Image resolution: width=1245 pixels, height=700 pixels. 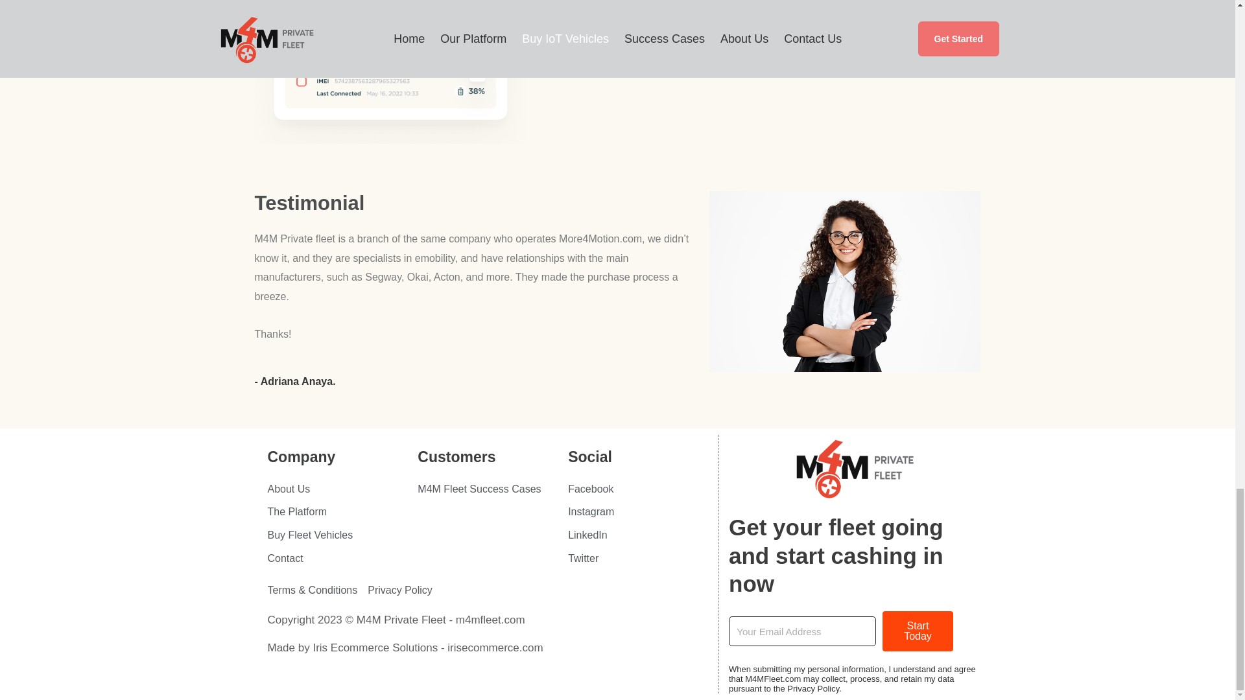 I want to click on Request shipping costs for your purchase., so click(x=663, y=52).